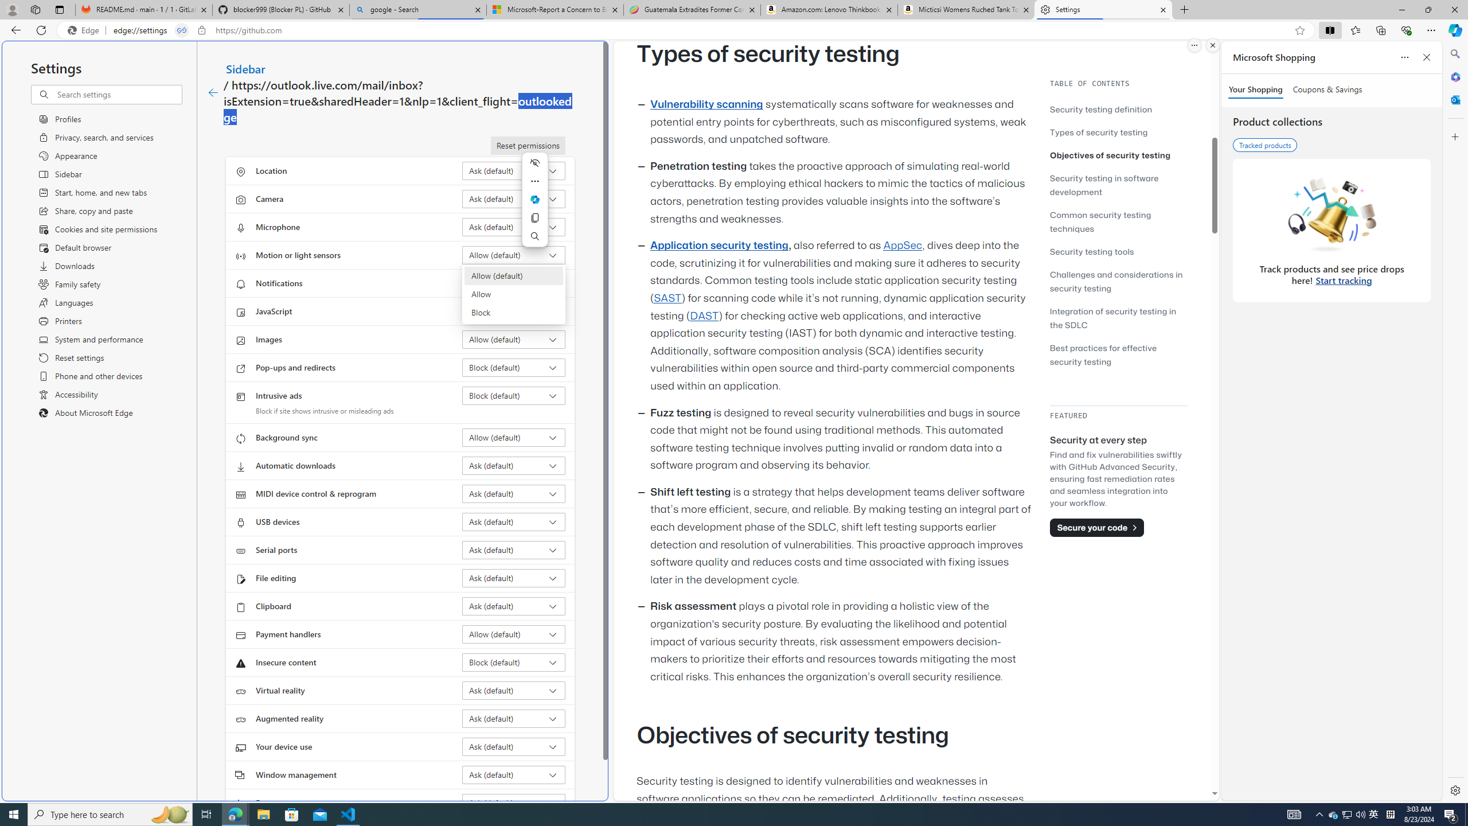 Image resolution: width=1468 pixels, height=826 pixels. What do you see at coordinates (1401, 10) in the screenshot?
I see `Minimize` at bounding box center [1401, 10].